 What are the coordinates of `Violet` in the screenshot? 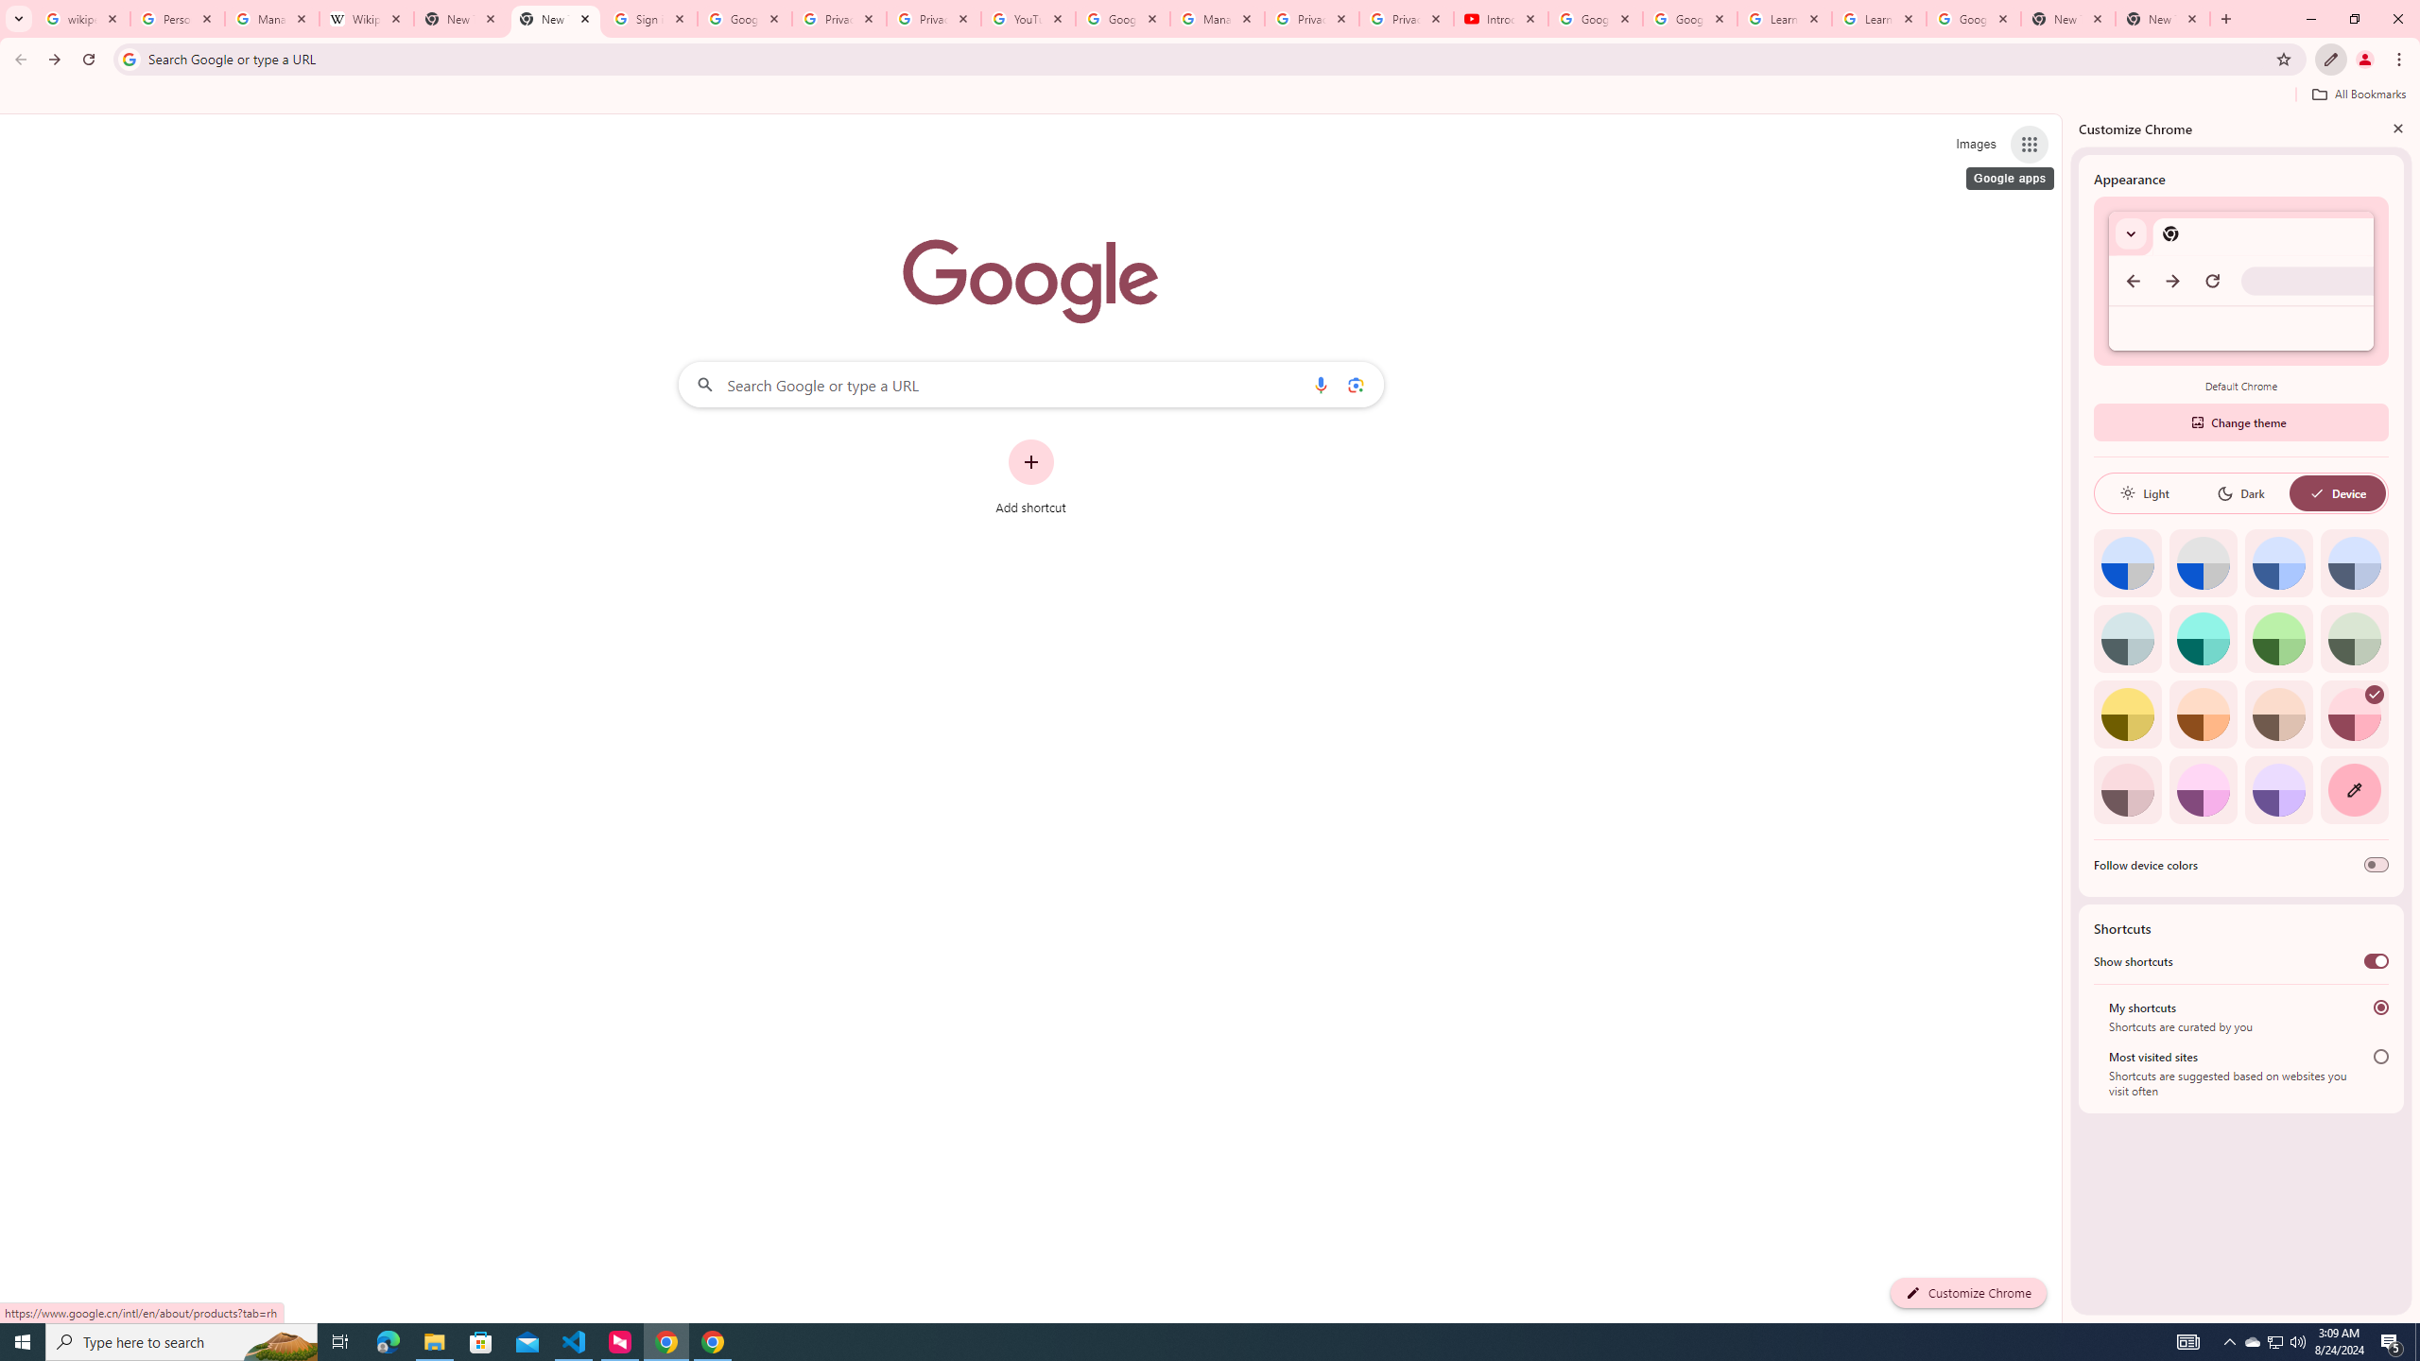 It's located at (2279, 790).